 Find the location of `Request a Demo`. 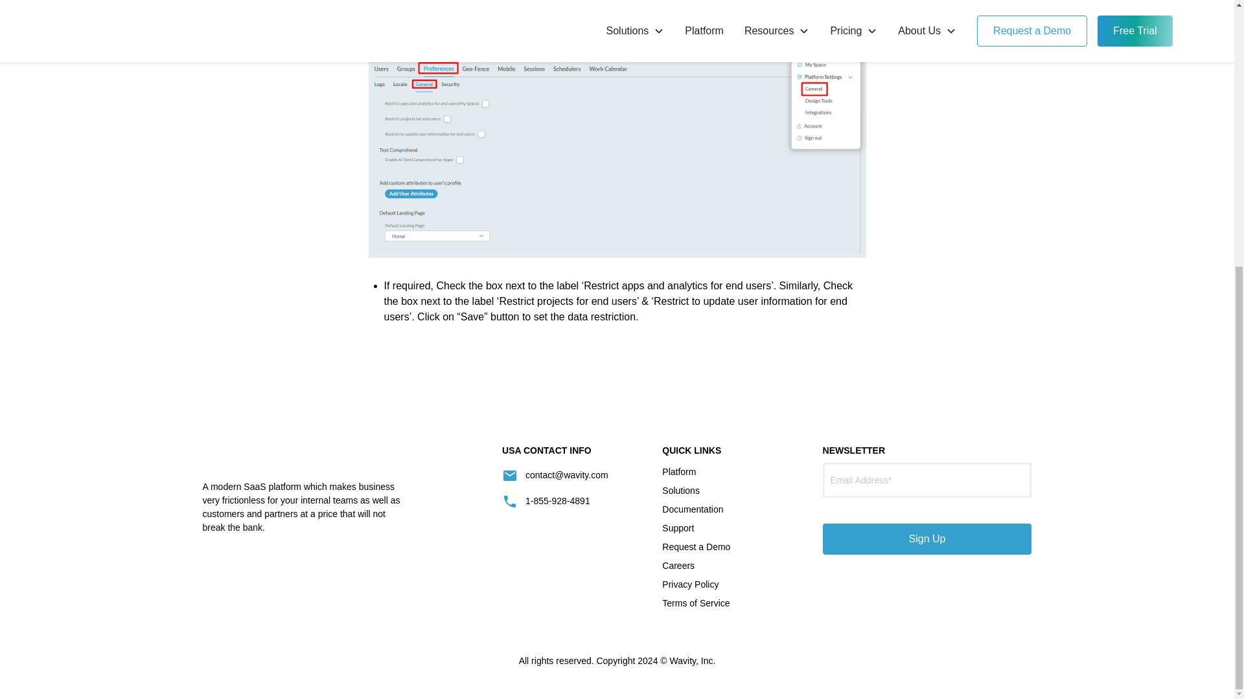

Request a Demo is located at coordinates (696, 546).